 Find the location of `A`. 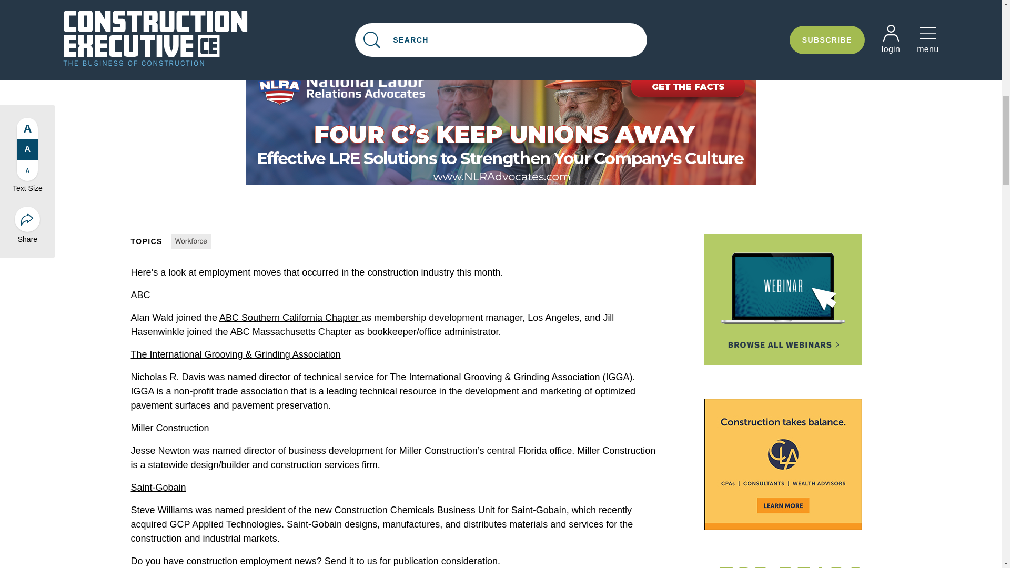

A is located at coordinates (27, 129).